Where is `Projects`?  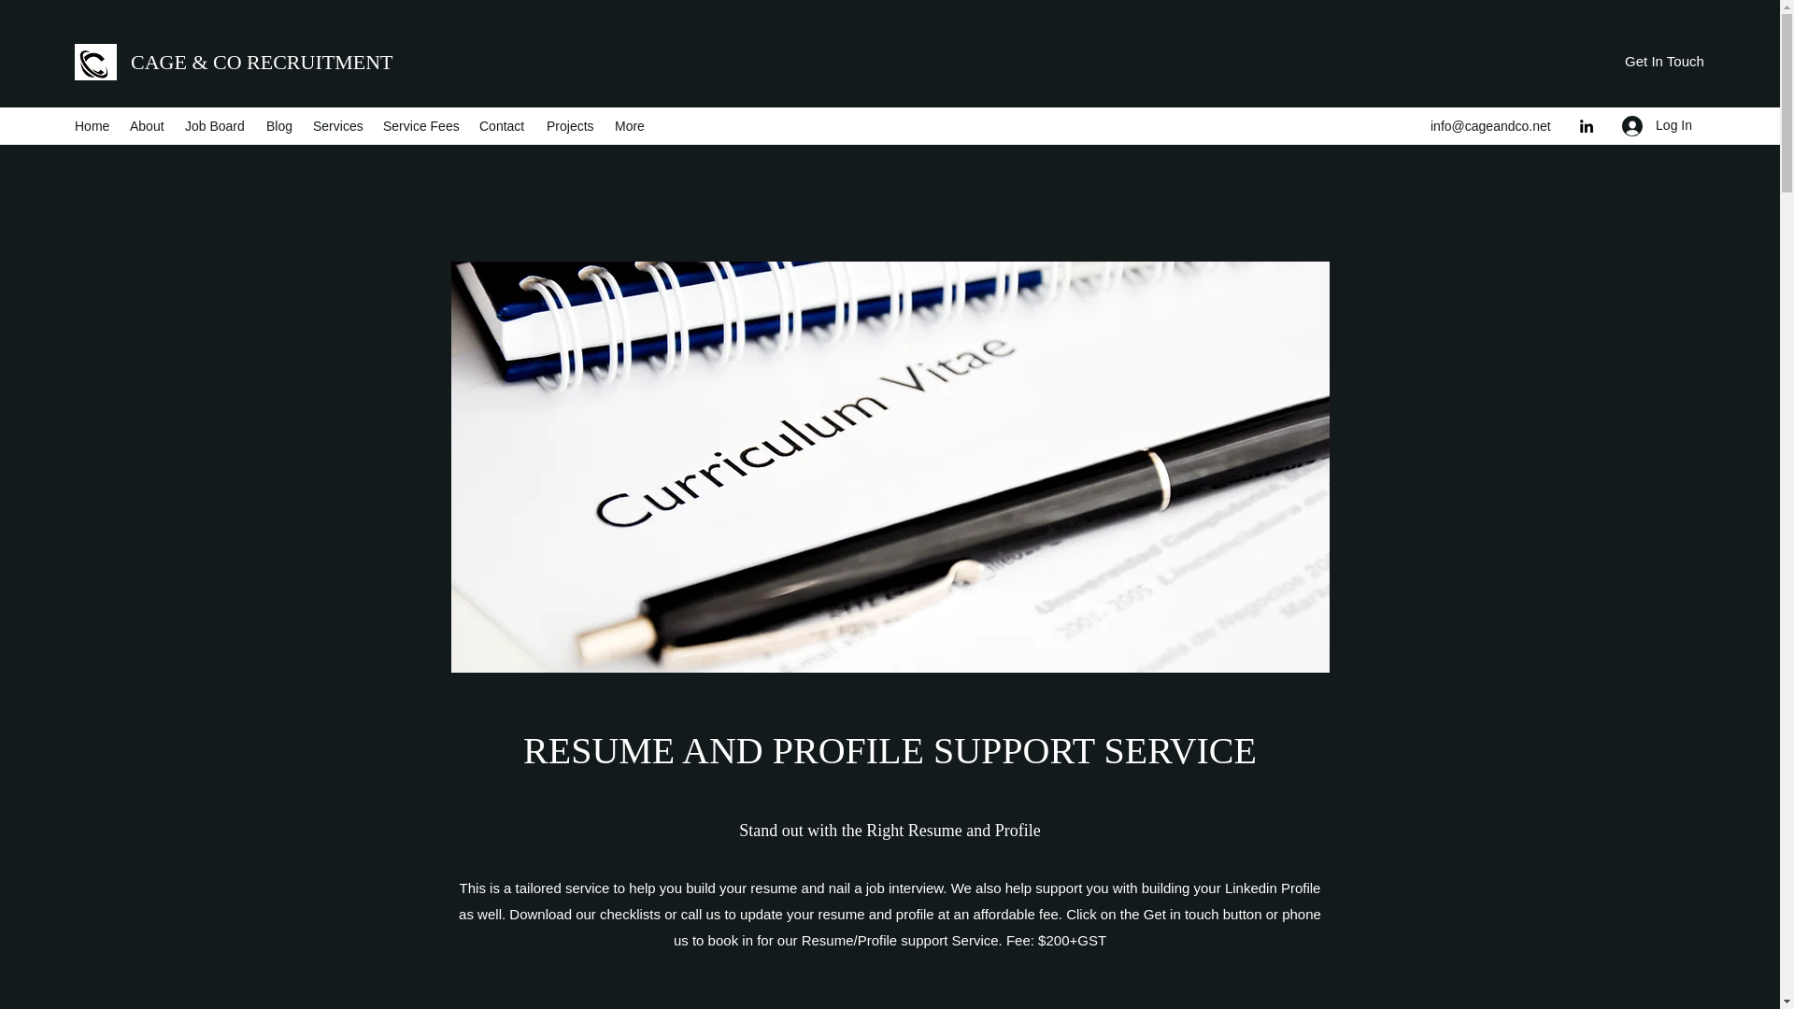 Projects is located at coordinates (571, 125).